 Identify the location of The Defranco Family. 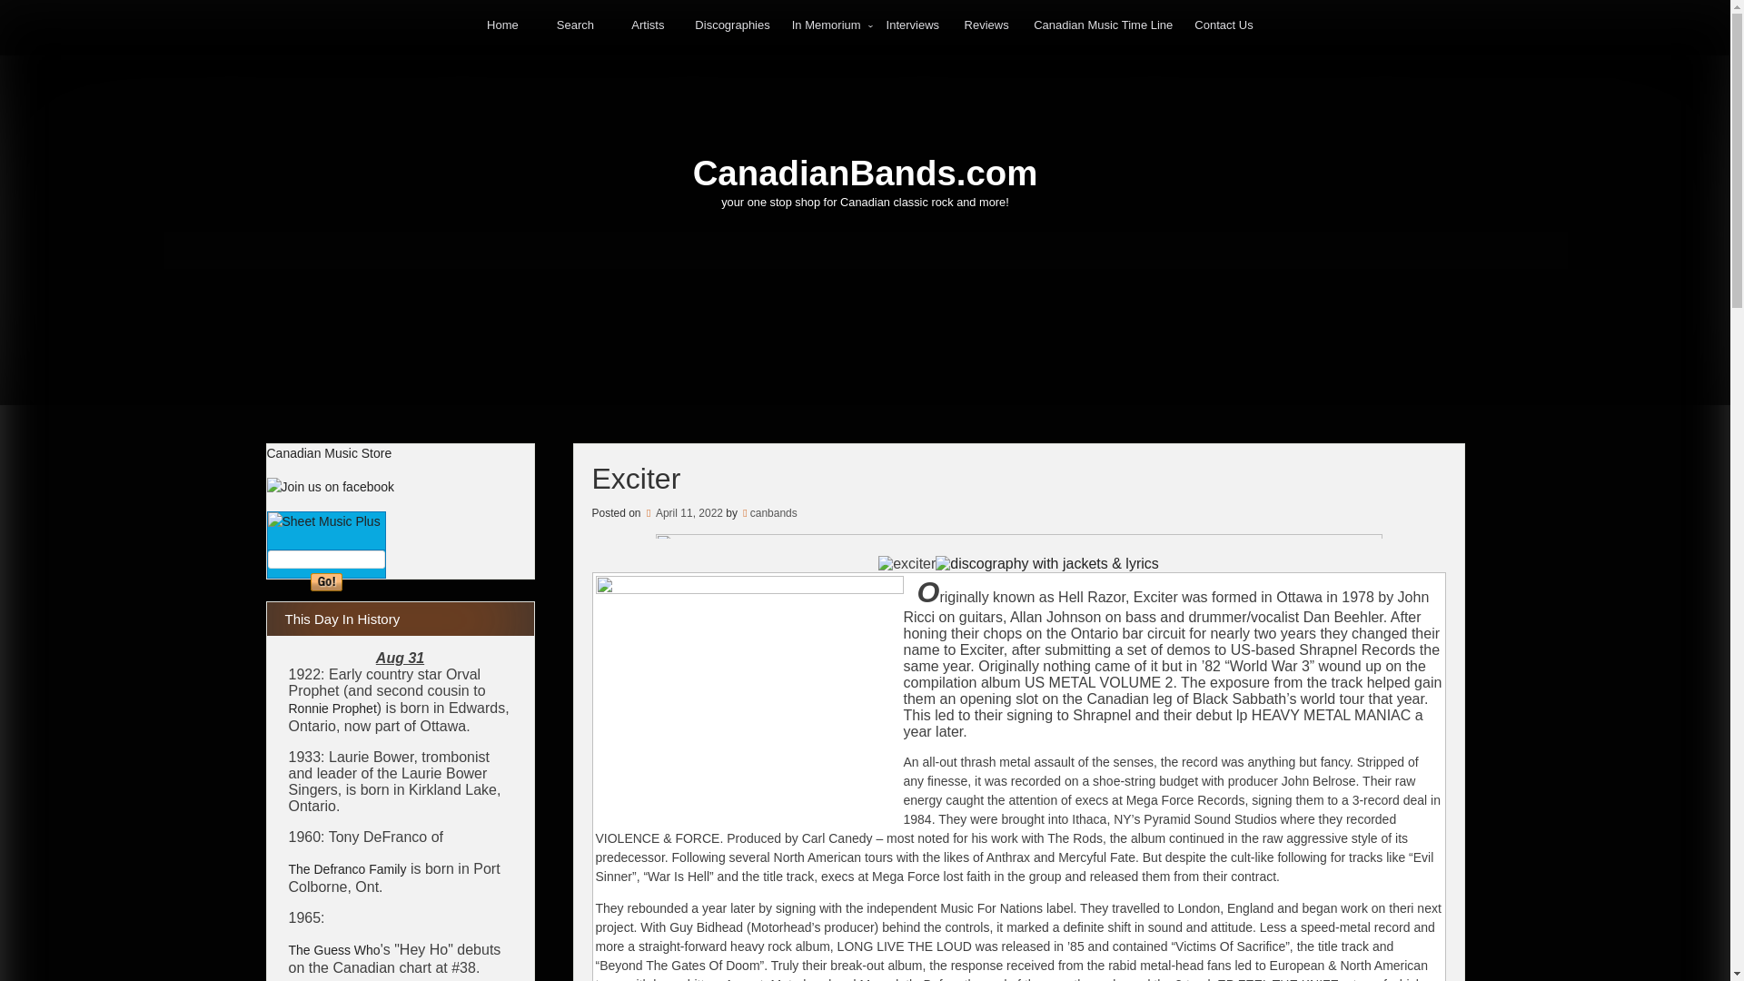
(347, 869).